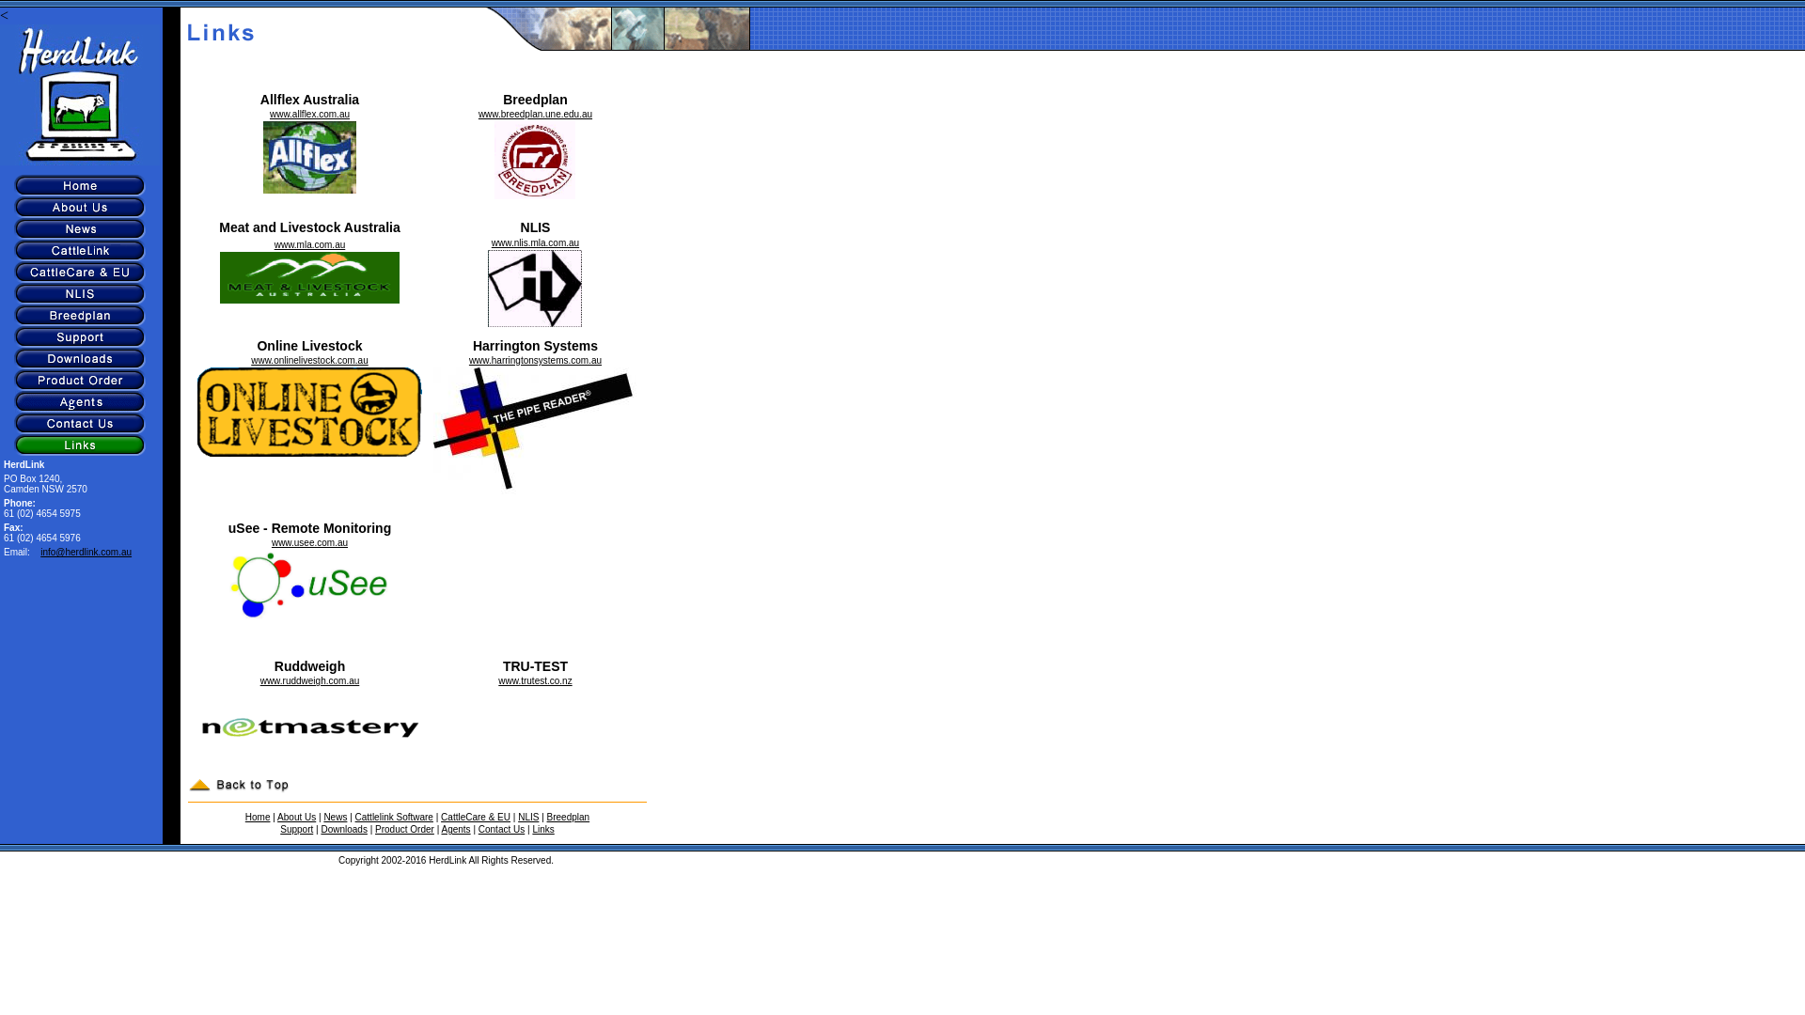  I want to click on www.nlis.mla.com.au, so click(536, 242).